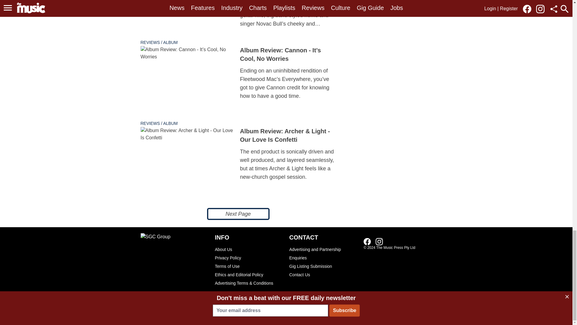  Describe the element at coordinates (238, 214) in the screenshot. I see `Next Page` at that location.